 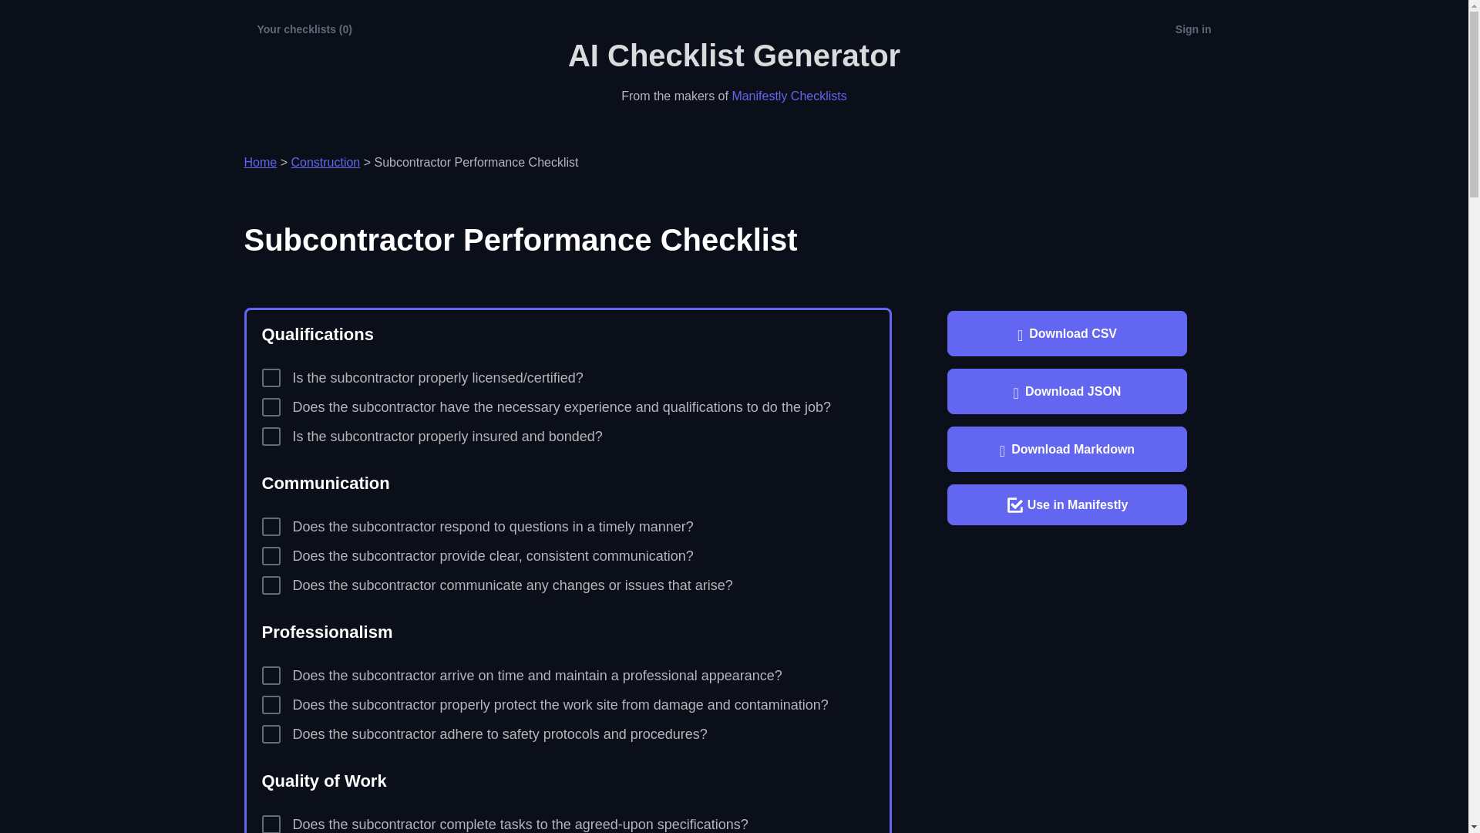 I want to click on true, so click(x=271, y=407).